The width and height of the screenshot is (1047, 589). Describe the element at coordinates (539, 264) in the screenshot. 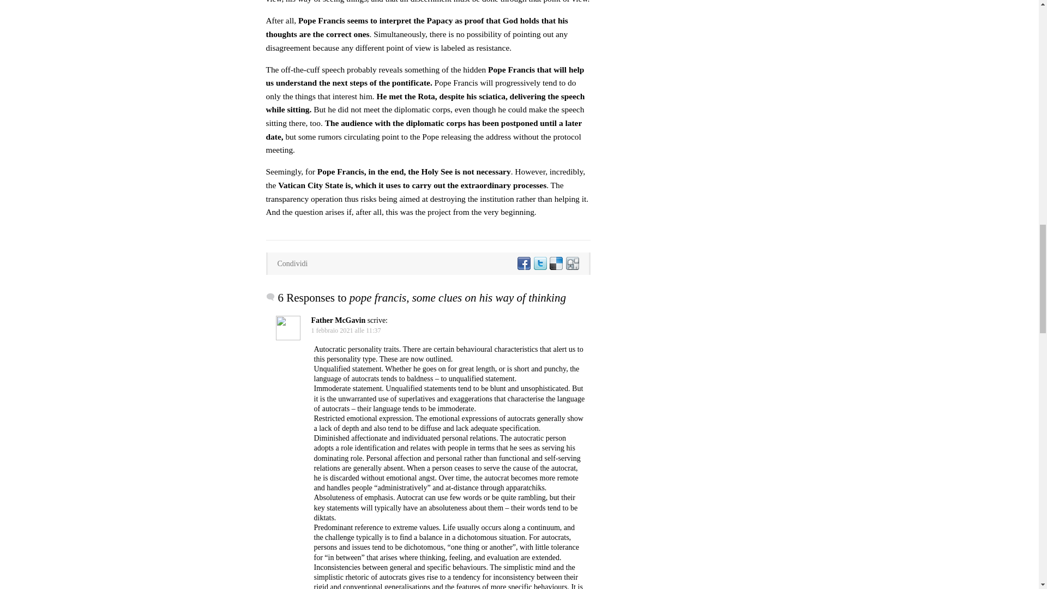

I see `Share on Twitter` at that location.